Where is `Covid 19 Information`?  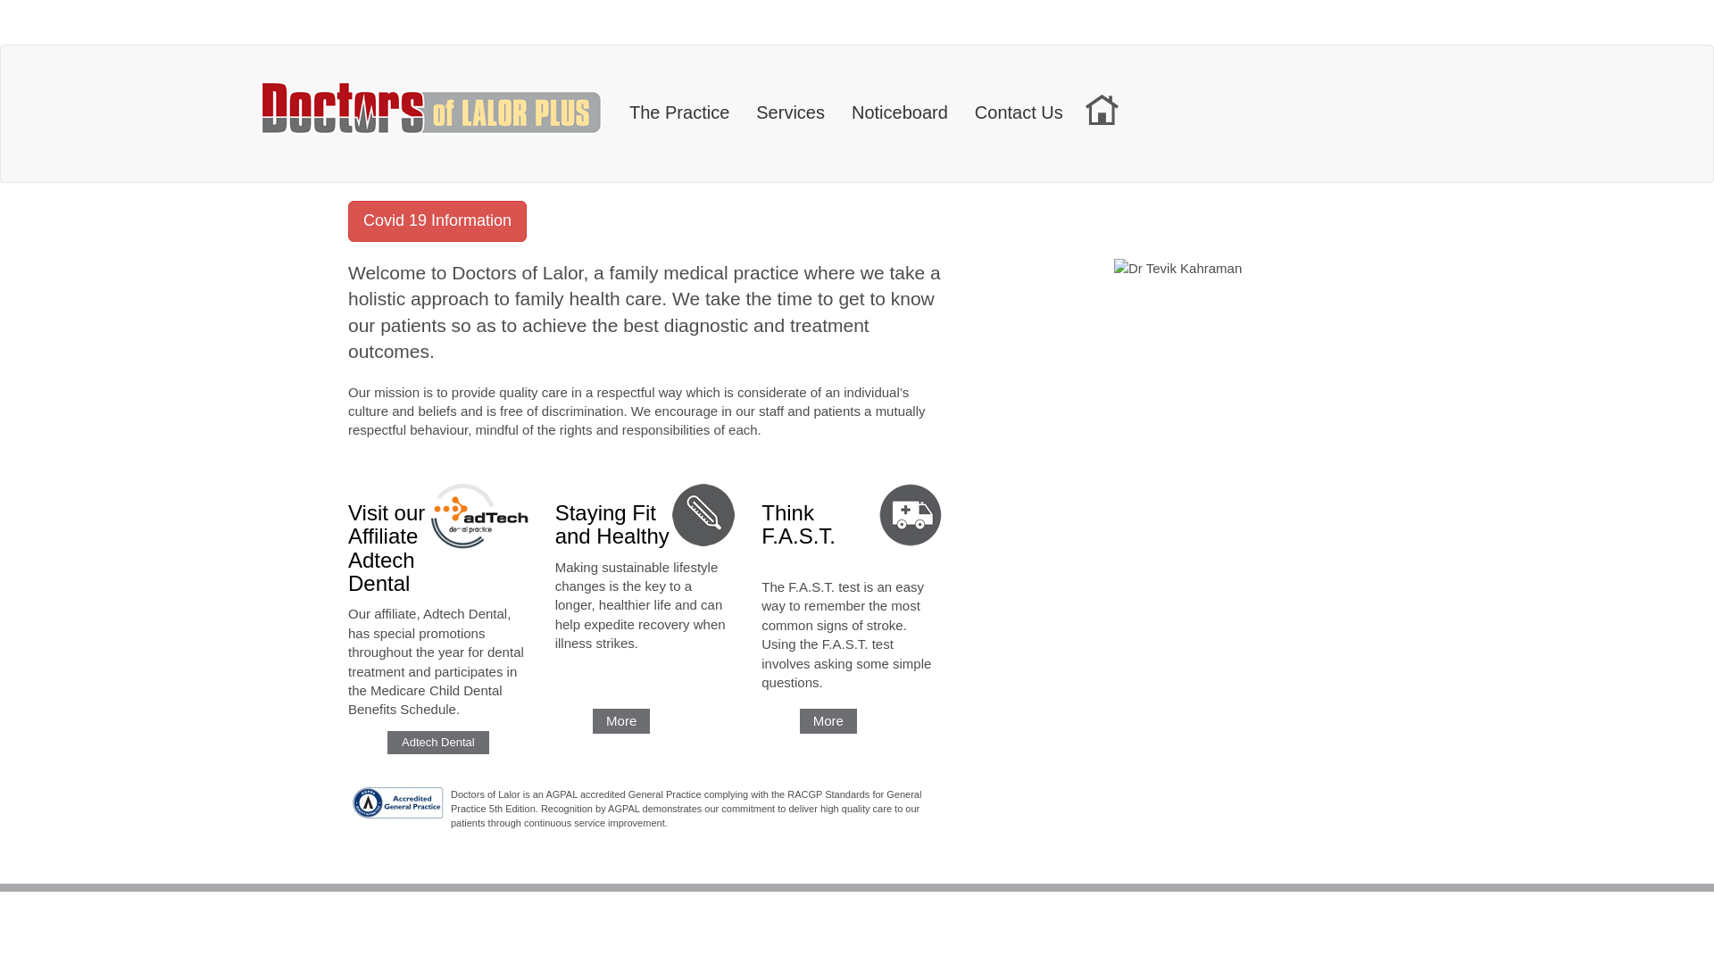
Covid 19 Information is located at coordinates (437, 229).